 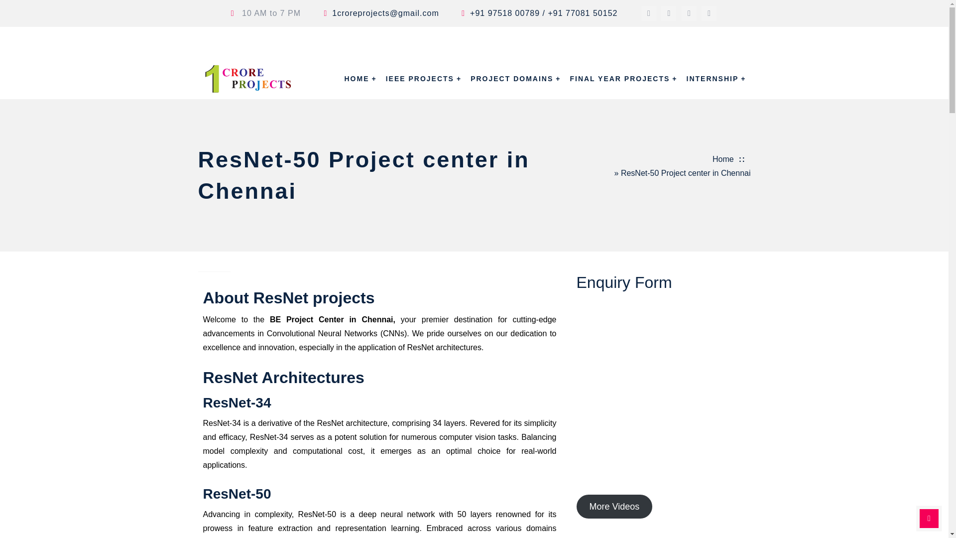 I want to click on YouTube video player, so click(x=663, y=389).